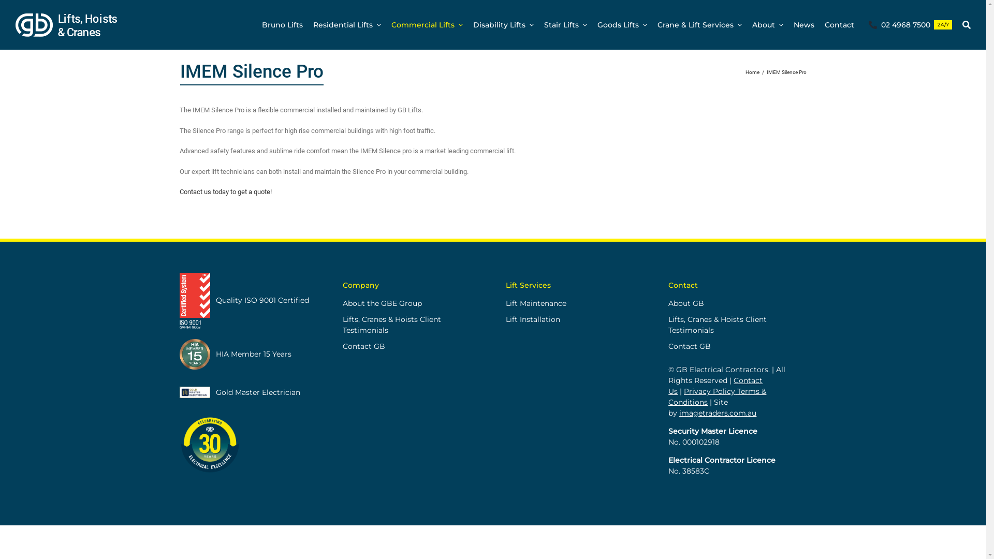  I want to click on GB_30thLogo_PNG_transp, so click(211, 444).